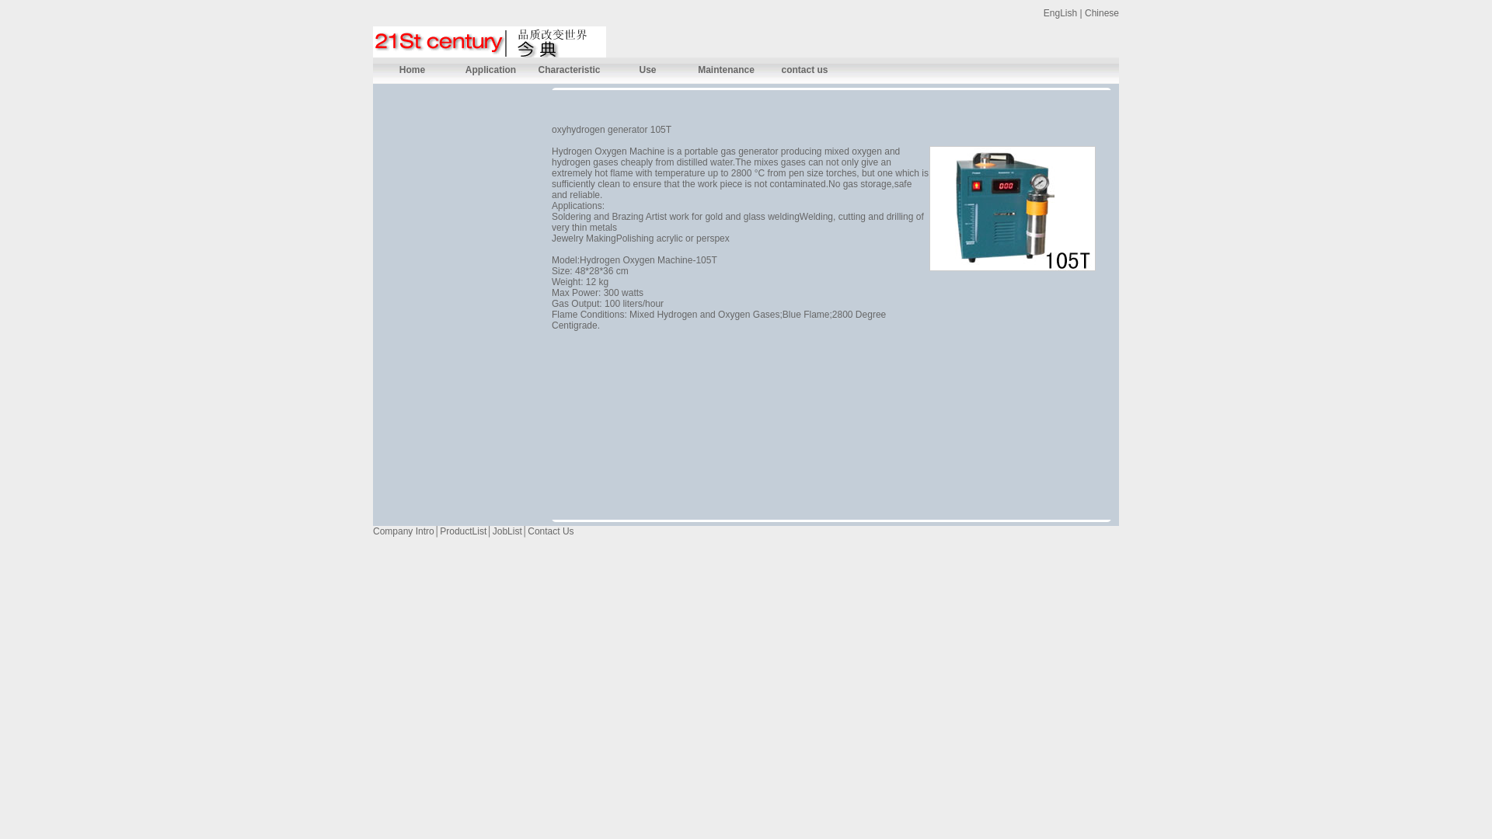  I want to click on Application, so click(491, 70).